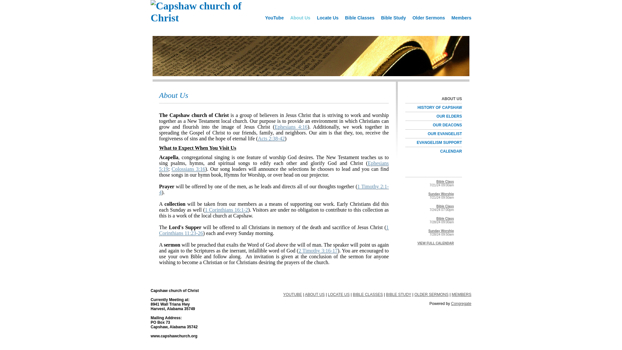  Describe the element at coordinates (393, 17) in the screenshot. I see `Bible Study` at that location.